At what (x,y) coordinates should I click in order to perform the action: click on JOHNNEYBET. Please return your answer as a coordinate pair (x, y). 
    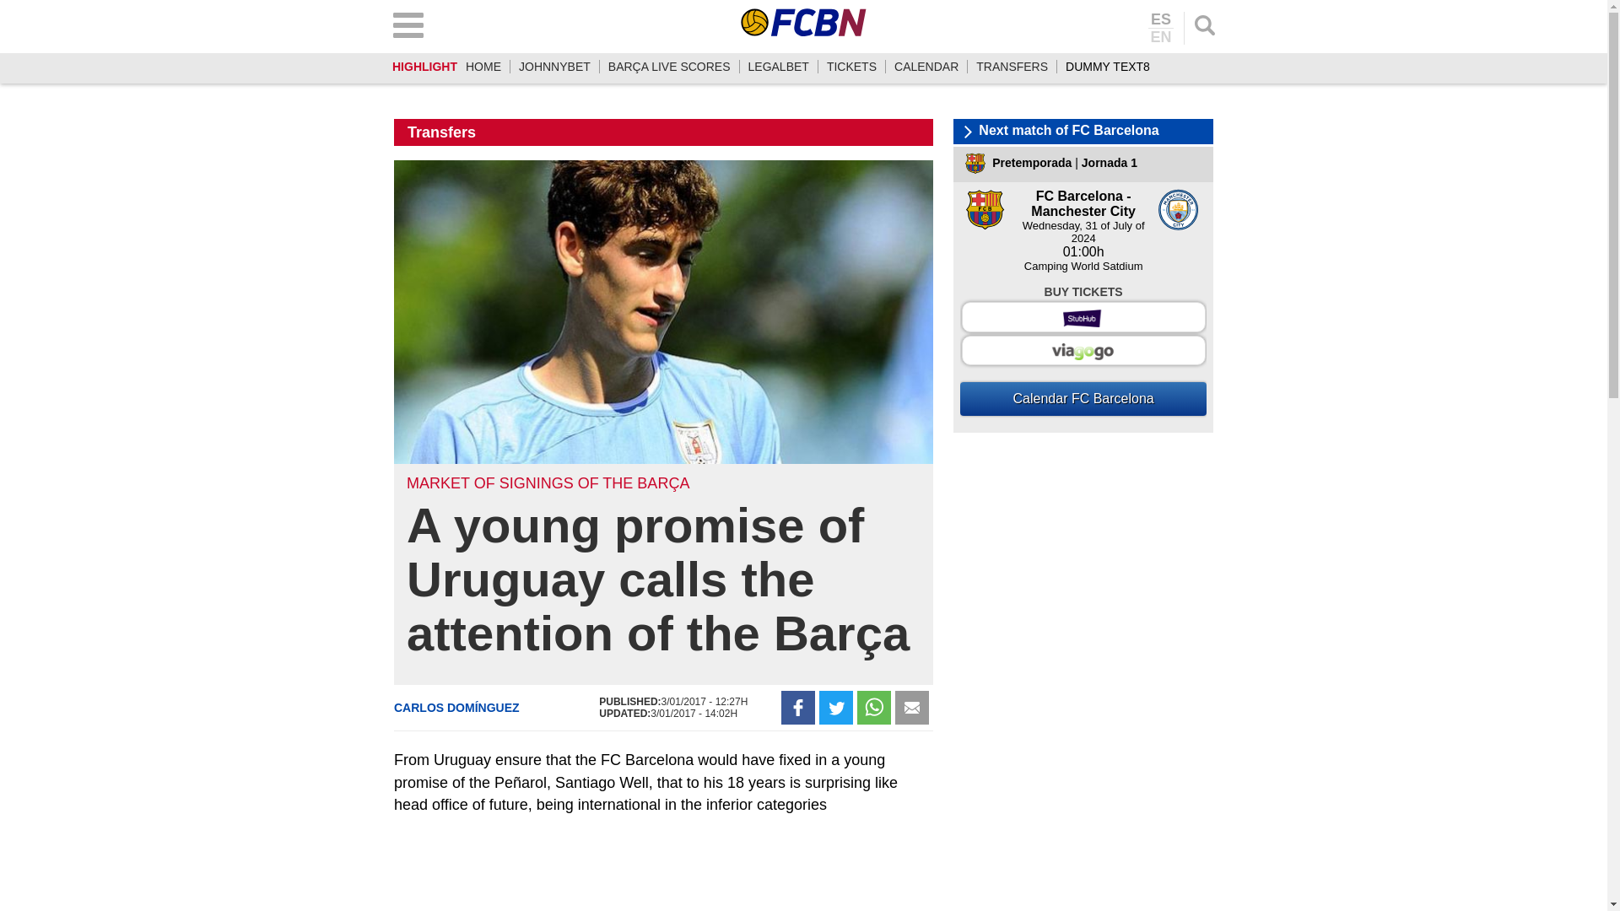
    Looking at the image, I should click on (554, 67).